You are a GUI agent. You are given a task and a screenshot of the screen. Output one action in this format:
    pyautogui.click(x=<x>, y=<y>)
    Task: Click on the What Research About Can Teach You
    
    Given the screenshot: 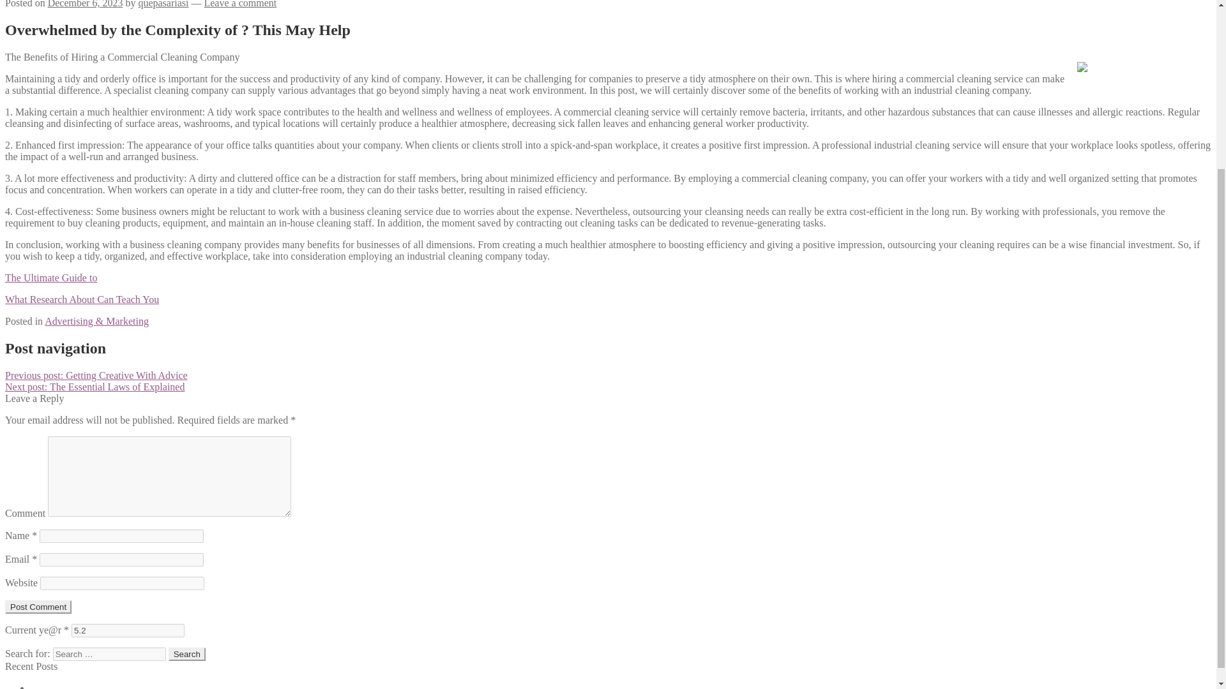 What is the action you would take?
    pyautogui.click(x=82, y=300)
    